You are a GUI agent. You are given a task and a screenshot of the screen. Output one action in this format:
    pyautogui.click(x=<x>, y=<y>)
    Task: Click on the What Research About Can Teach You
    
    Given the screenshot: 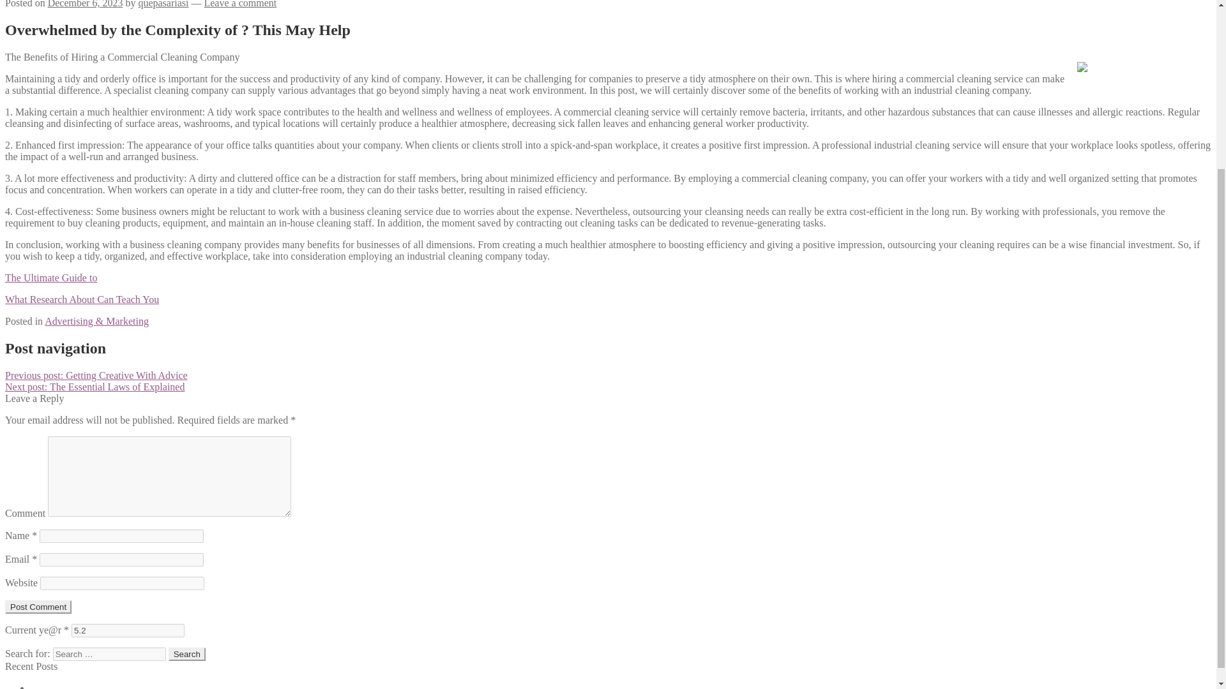 What is the action you would take?
    pyautogui.click(x=82, y=300)
    